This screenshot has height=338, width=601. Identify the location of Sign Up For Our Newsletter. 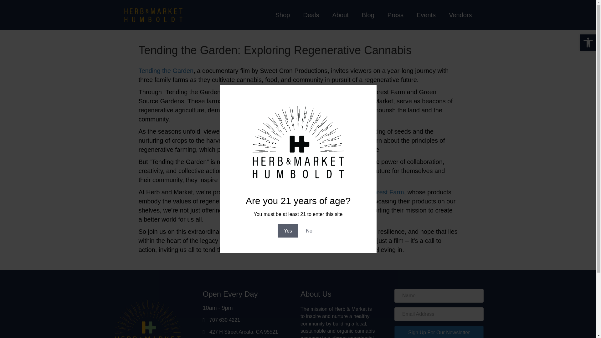
(439, 332).